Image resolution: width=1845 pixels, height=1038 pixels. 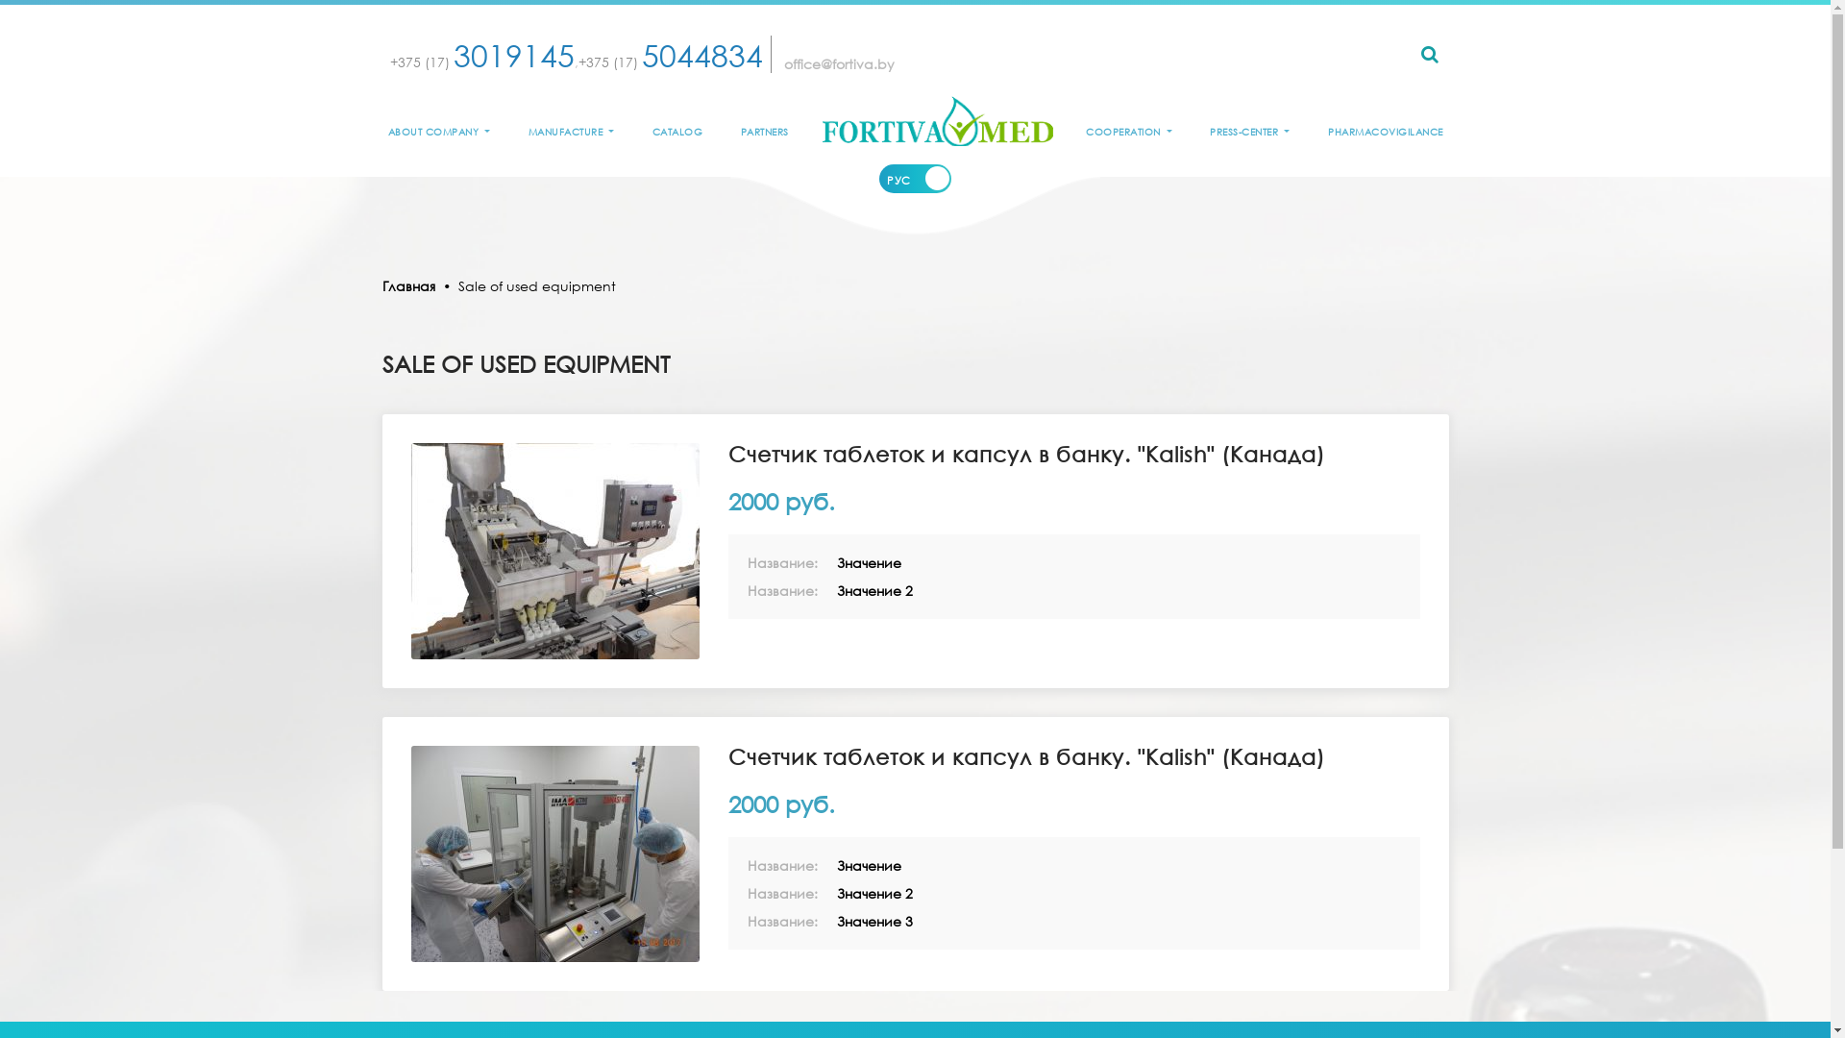 What do you see at coordinates (438, 133) in the screenshot?
I see `ABOUT COMPANY` at bounding box center [438, 133].